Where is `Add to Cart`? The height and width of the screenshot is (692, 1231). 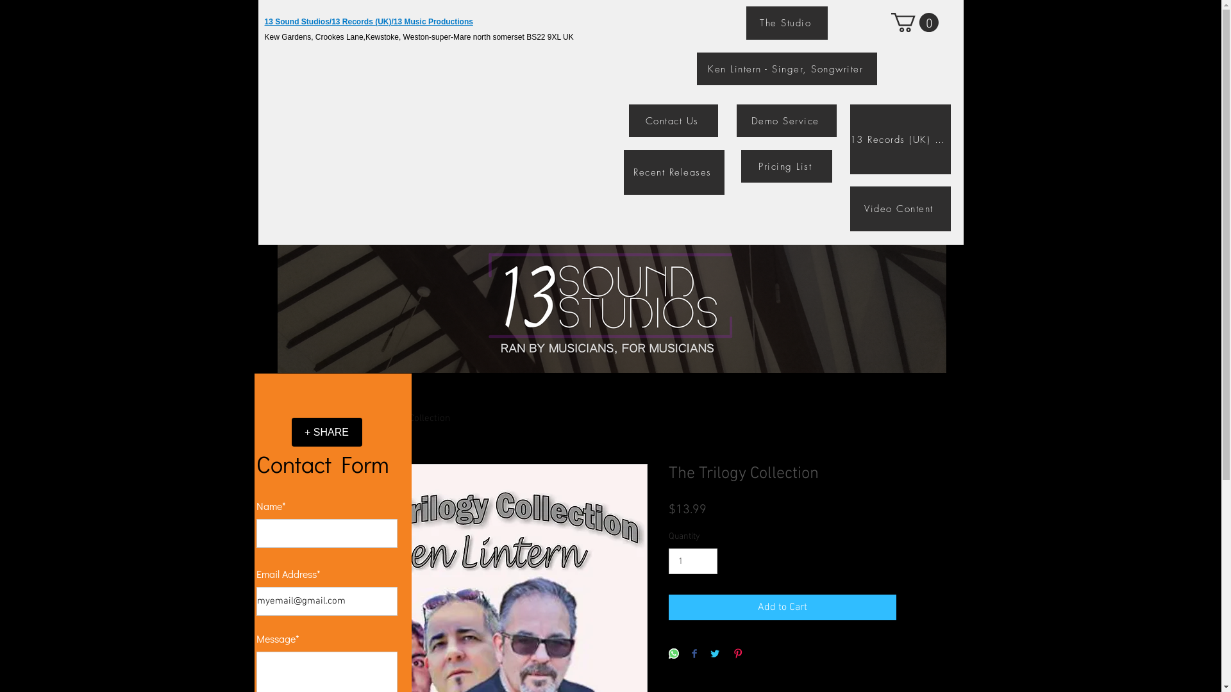 Add to Cart is located at coordinates (782, 607).